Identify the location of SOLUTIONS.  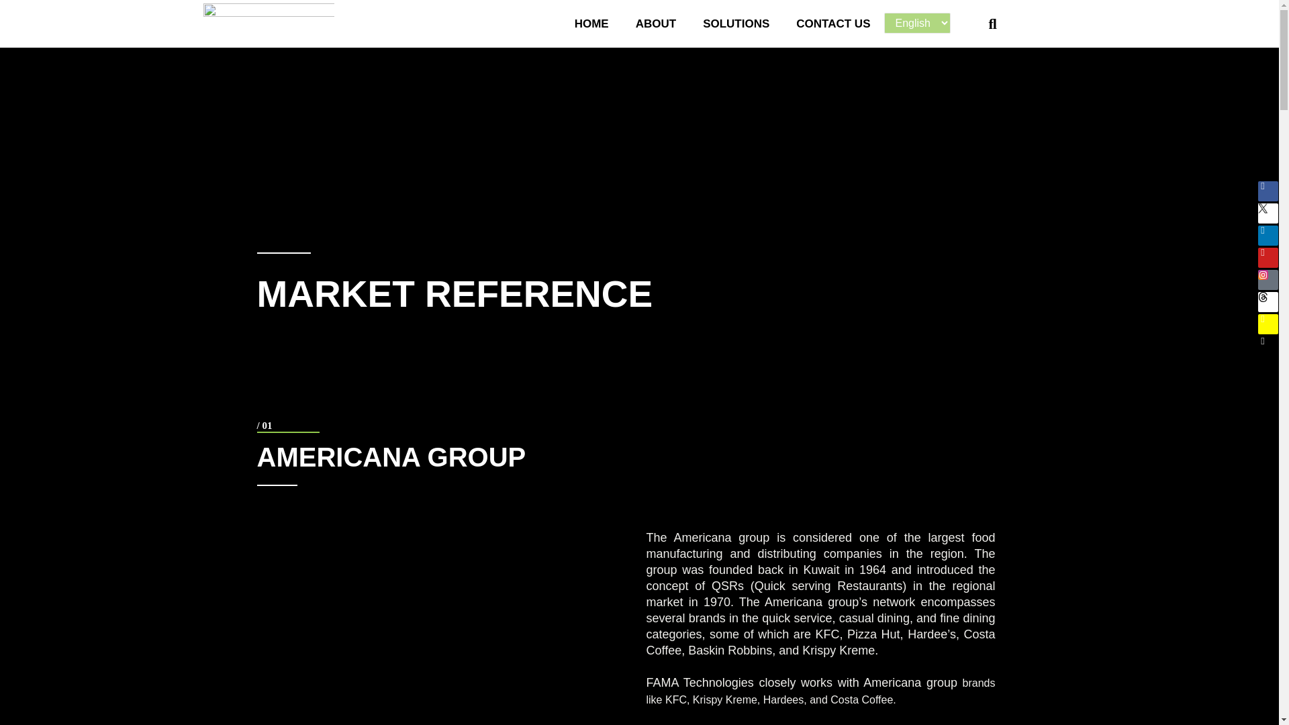
(736, 23).